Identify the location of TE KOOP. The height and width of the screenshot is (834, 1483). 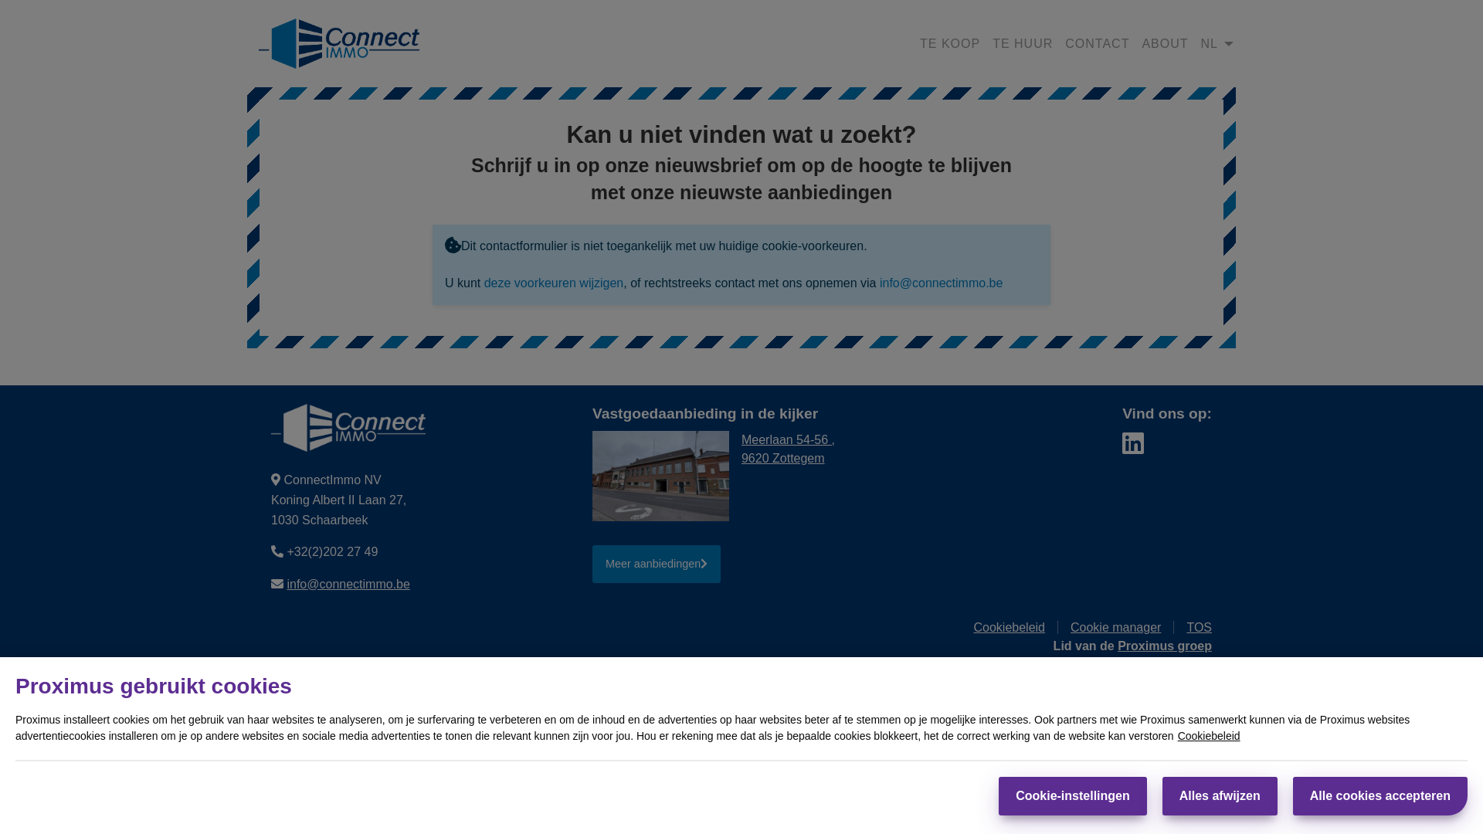
(950, 44).